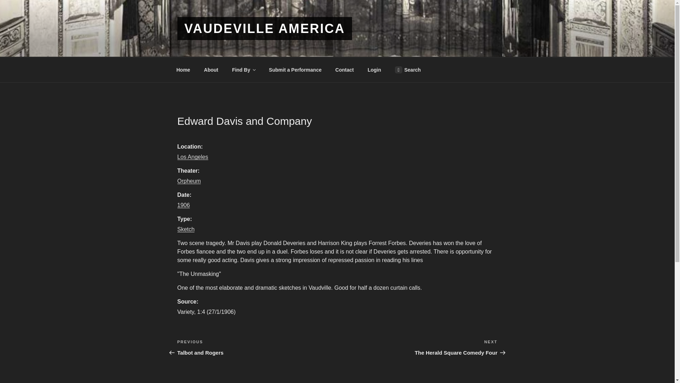 The width and height of the screenshot is (680, 383). Describe the element at coordinates (183, 70) in the screenshot. I see `Home` at that location.